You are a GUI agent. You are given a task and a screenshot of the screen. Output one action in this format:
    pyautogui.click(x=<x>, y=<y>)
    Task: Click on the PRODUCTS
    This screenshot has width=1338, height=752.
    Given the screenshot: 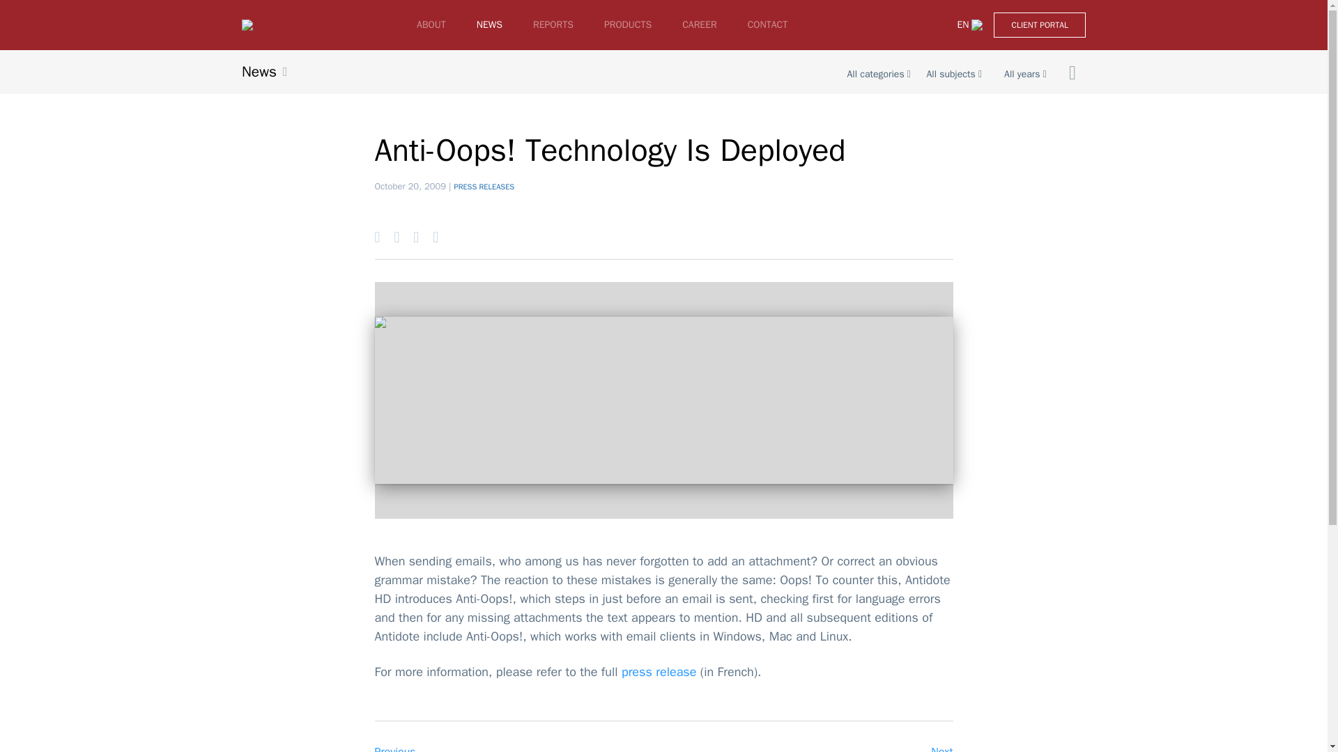 What is the action you would take?
    pyautogui.click(x=627, y=24)
    